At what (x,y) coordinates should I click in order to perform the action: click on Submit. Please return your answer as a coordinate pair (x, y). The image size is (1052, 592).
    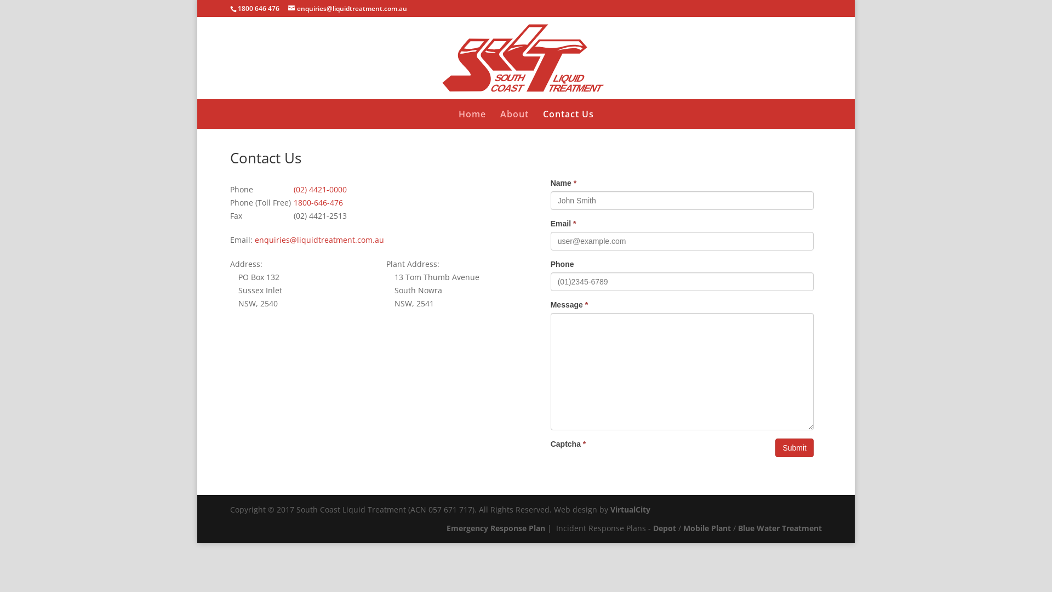
    Looking at the image, I should click on (794, 448).